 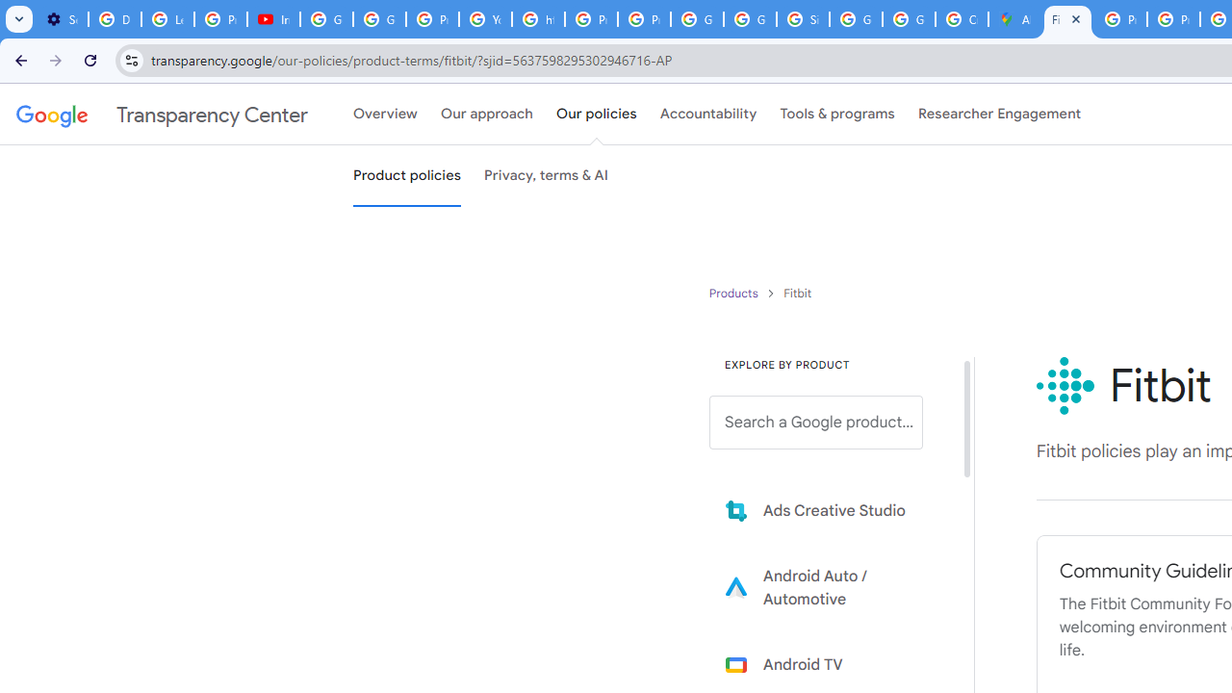 What do you see at coordinates (62, 19) in the screenshot?
I see `Settings - Performance` at bounding box center [62, 19].